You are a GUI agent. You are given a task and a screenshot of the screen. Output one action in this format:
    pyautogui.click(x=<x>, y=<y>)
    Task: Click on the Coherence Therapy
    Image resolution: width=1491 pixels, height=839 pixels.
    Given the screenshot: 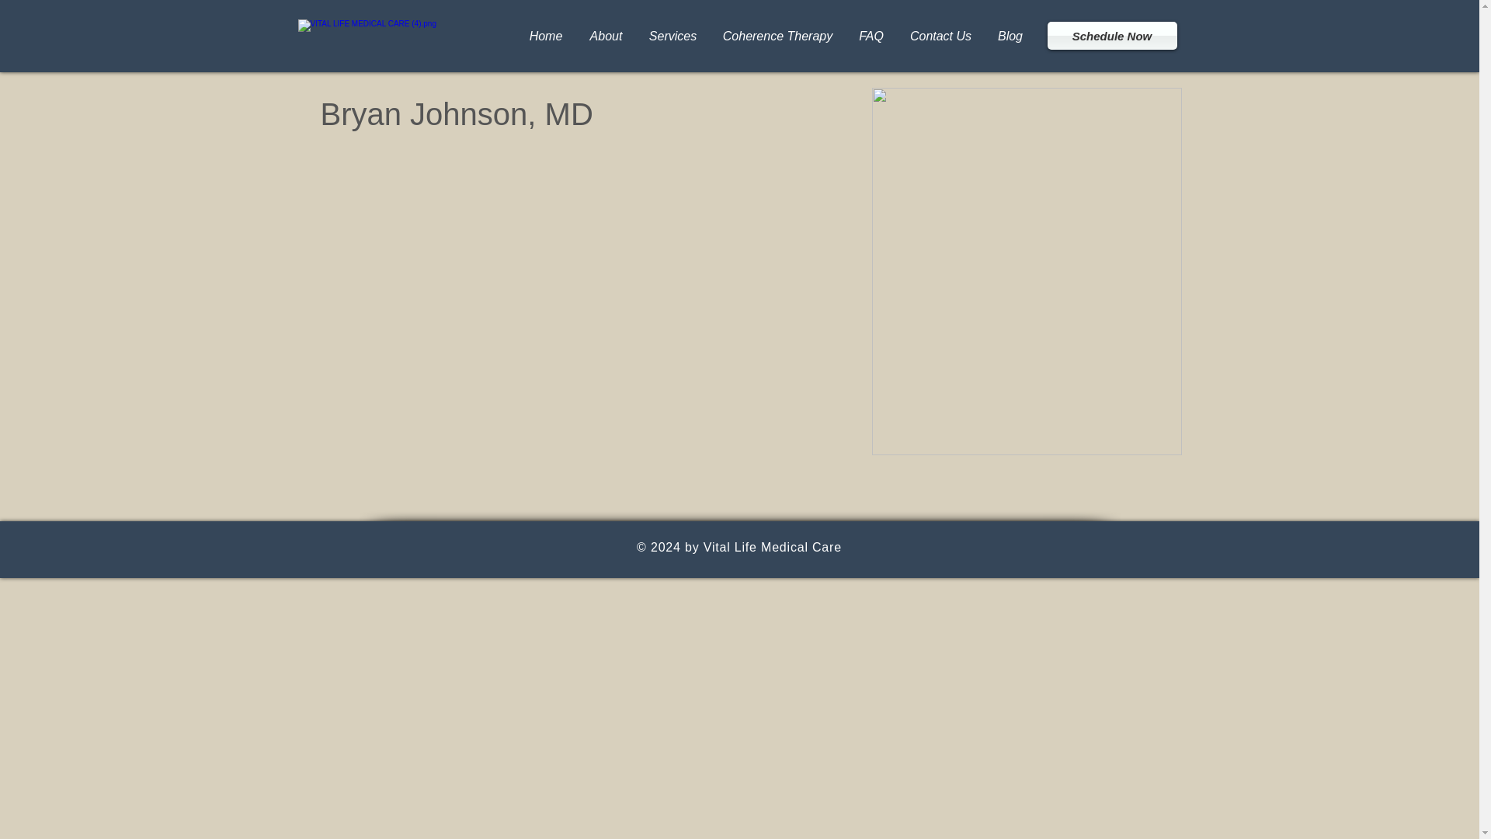 What is the action you would take?
    pyautogui.click(x=777, y=36)
    